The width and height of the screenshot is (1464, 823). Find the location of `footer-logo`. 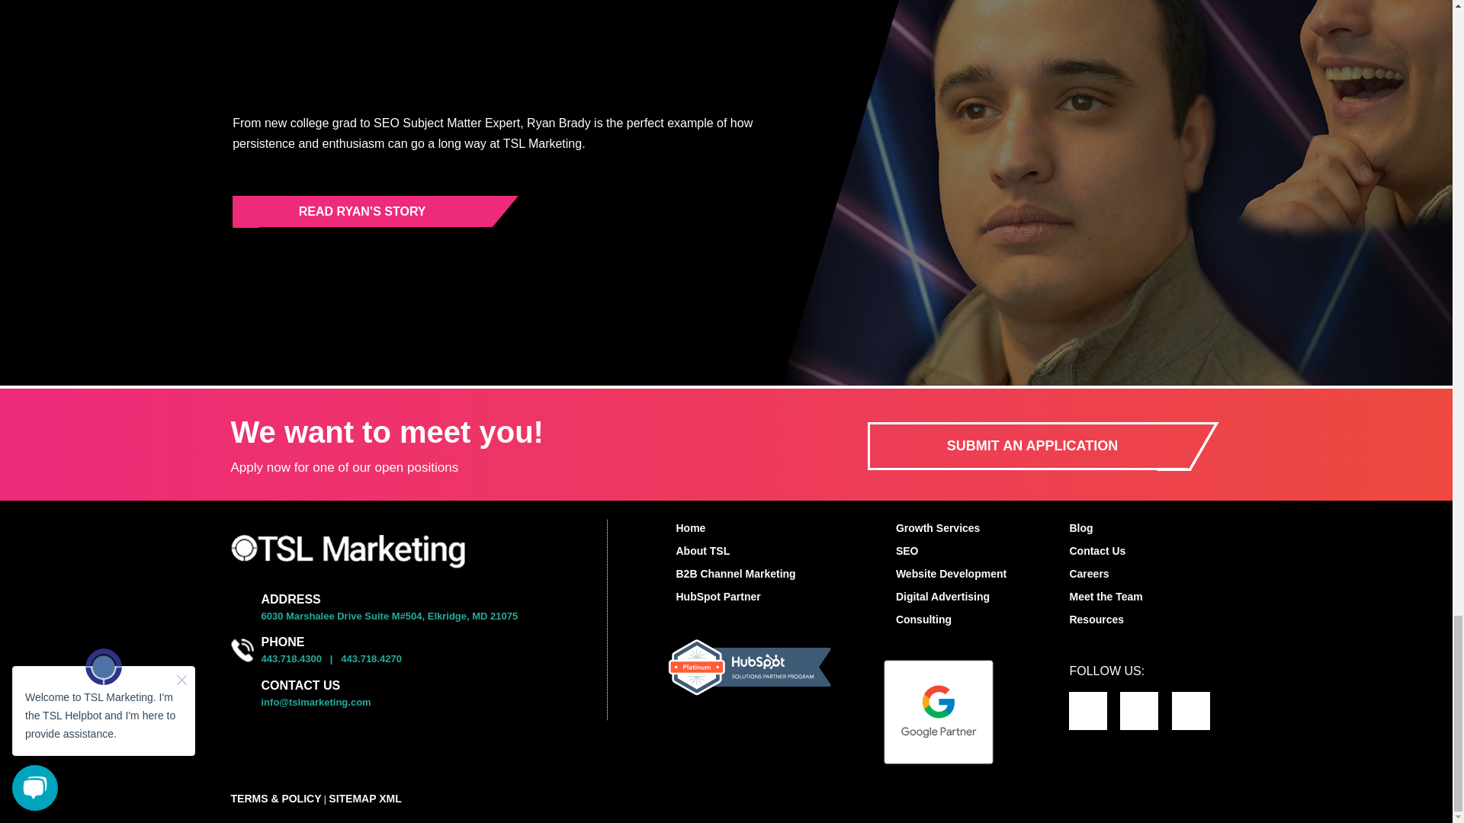

footer-logo is located at coordinates (346, 552).